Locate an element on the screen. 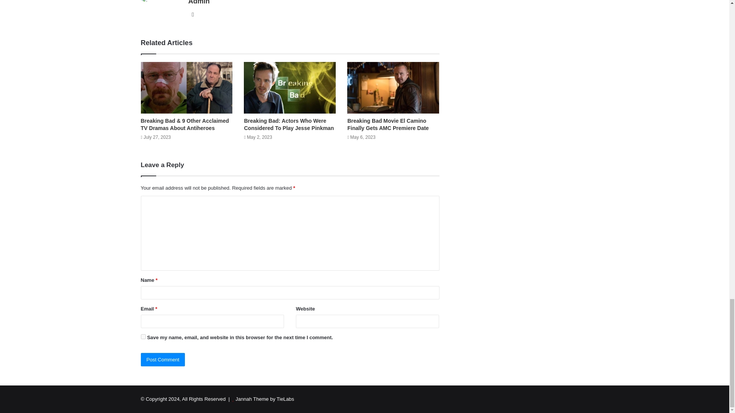  Post Comment is located at coordinates (163, 359).